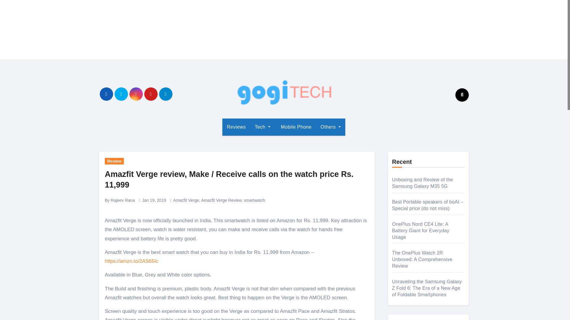 This screenshot has width=570, height=320. I want to click on Review, so click(114, 161).